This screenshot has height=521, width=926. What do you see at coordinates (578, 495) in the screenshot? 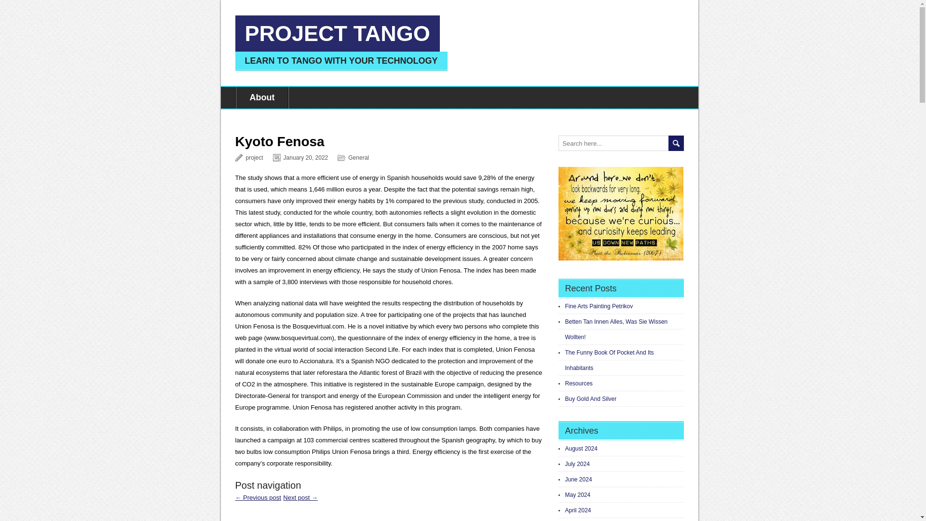
I see `May 2024` at bounding box center [578, 495].